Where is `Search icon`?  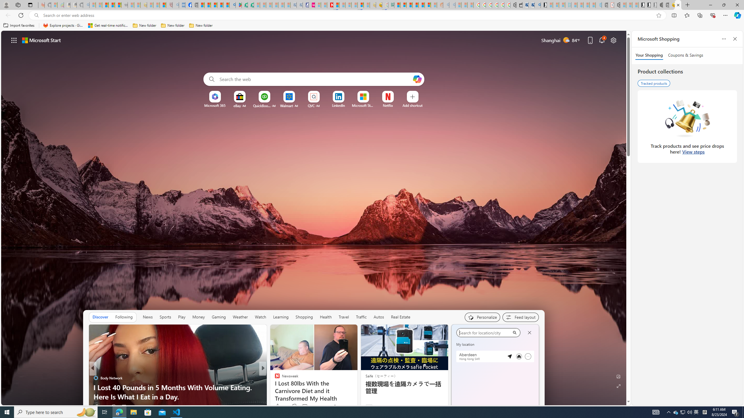 Search icon is located at coordinates (36, 15).